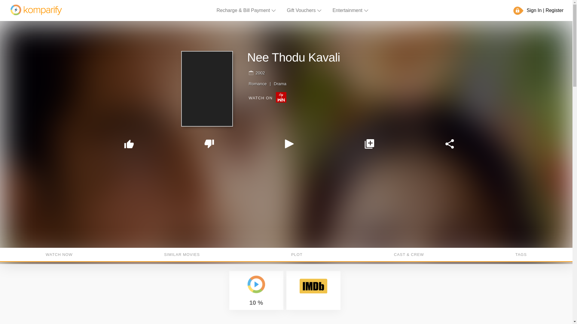 This screenshot has width=577, height=324. Describe the element at coordinates (534, 10) in the screenshot. I see `Sign In` at that location.